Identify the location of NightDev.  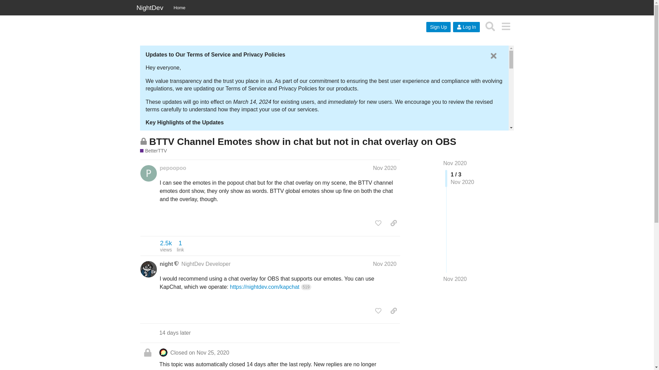
(150, 8).